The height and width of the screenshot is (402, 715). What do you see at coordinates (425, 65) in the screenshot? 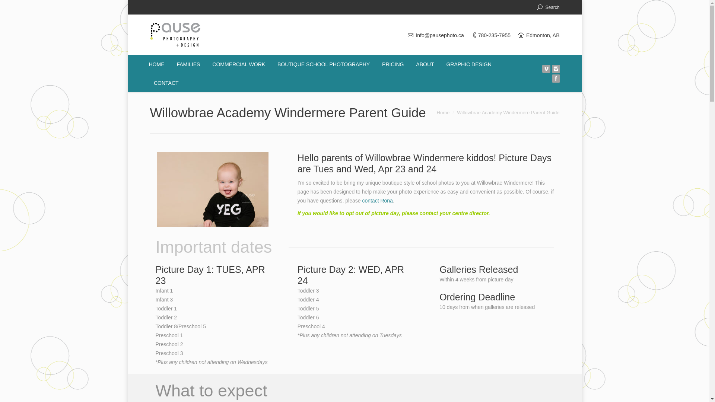
I see `ABOUT` at bounding box center [425, 65].